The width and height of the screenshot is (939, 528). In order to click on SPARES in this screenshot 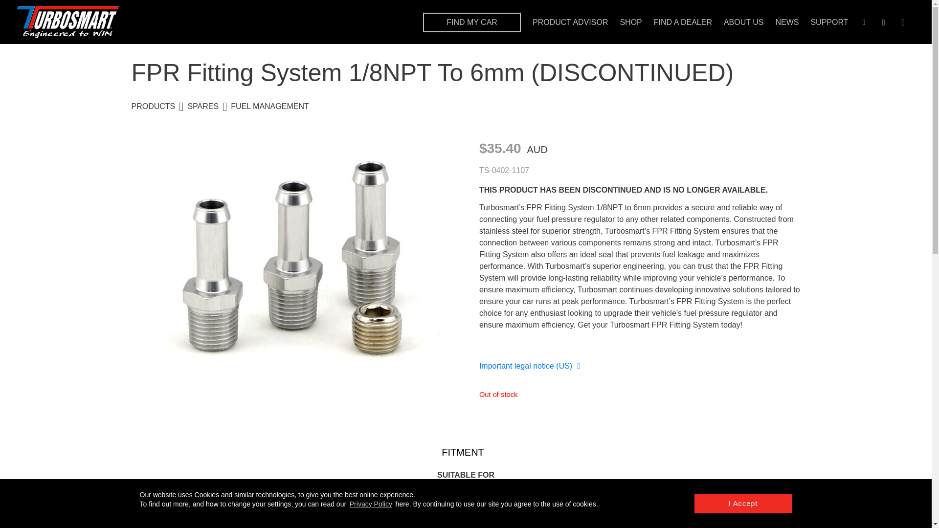, I will do `click(197, 107)`.